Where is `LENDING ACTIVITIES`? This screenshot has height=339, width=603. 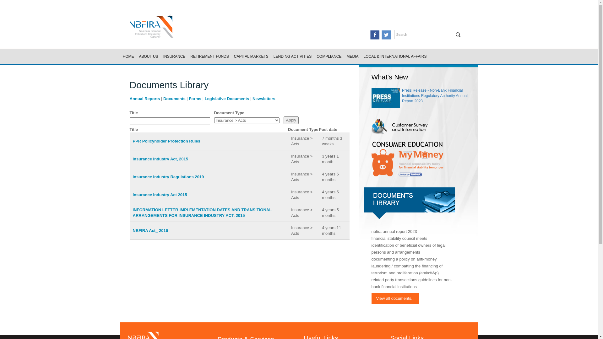 LENDING ACTIVITIES is located at coordinates (293, 56).